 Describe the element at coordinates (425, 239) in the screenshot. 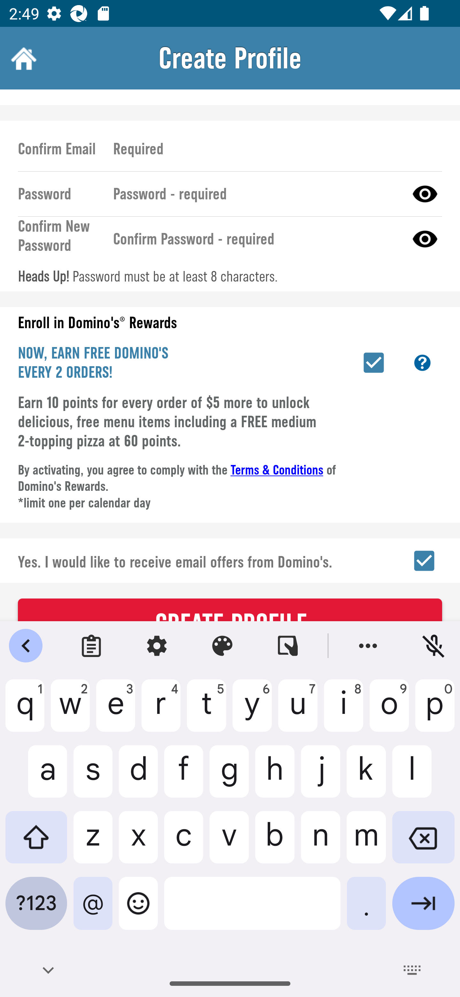

I see `Show Password` at that location.